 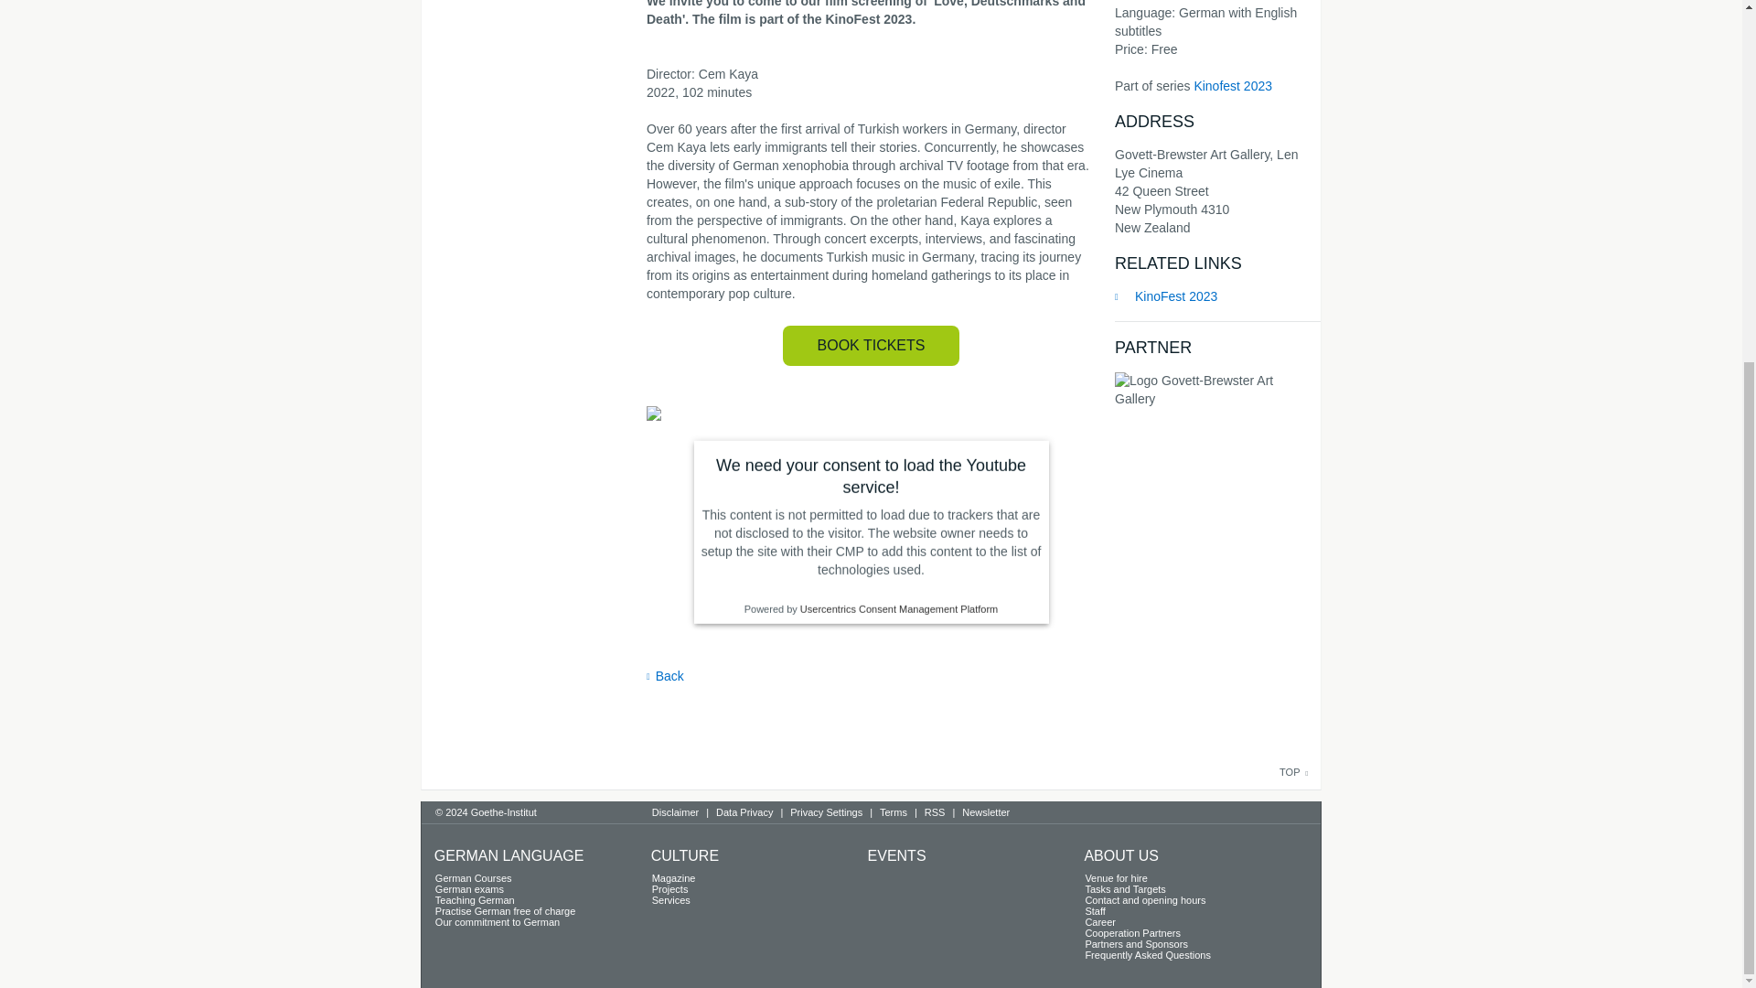 I want to click on Data Privacy, so click(x=744, y=814).